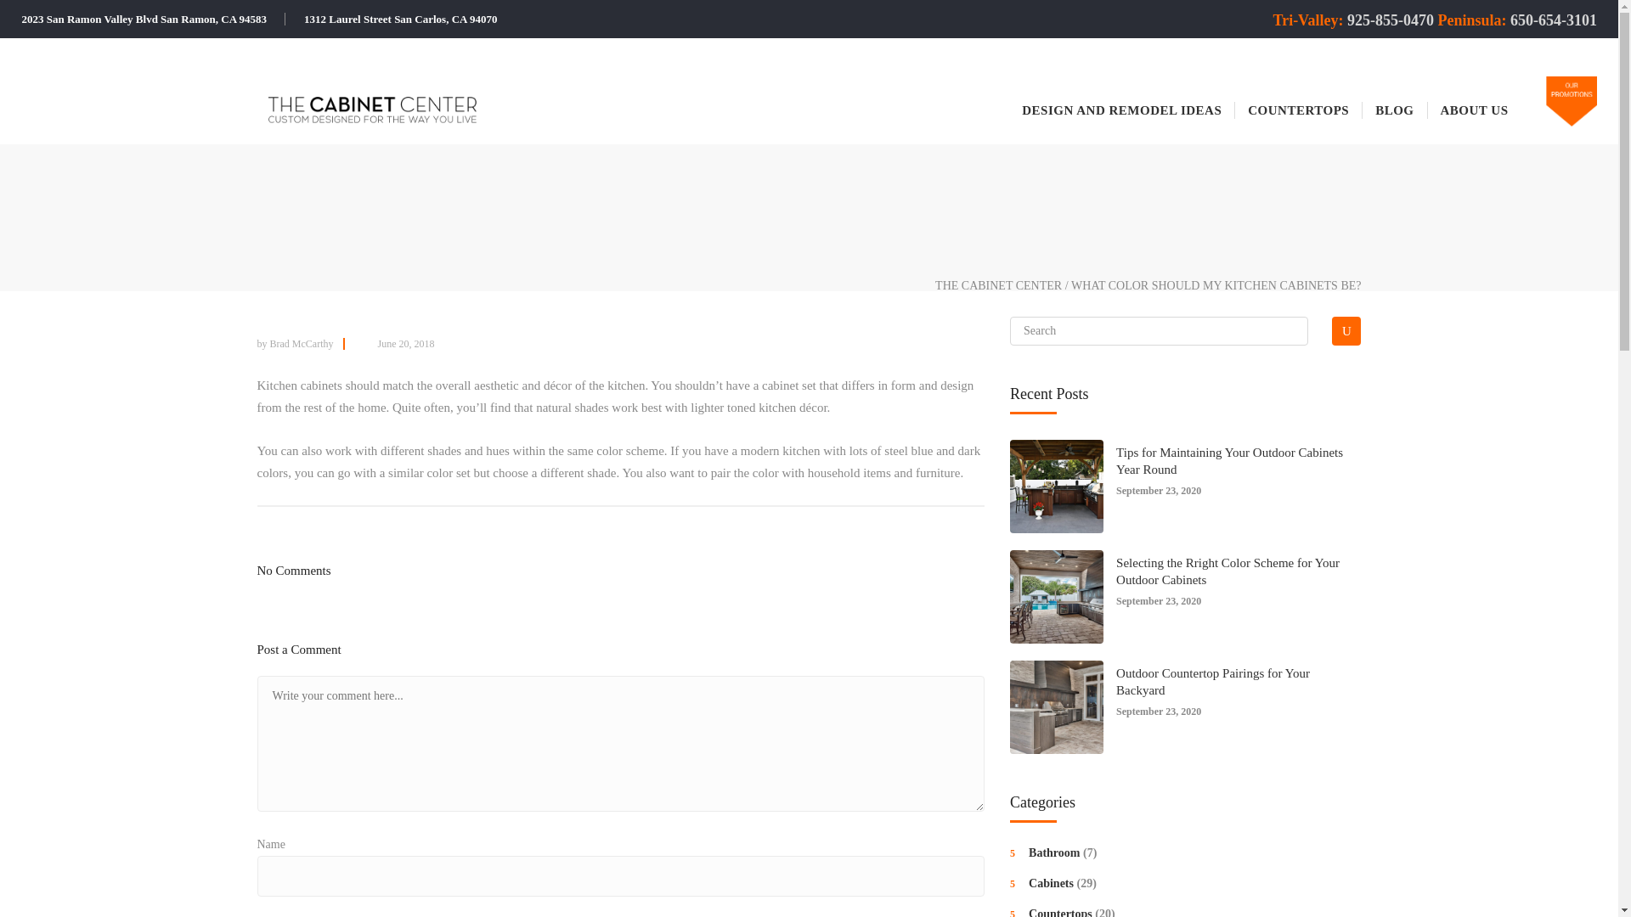 The image size is (1631, 917). Describe the element at coordinates (1121, 109) in the screenshot. I see `DESIGN AND REMODEL IDEAS` at that location.